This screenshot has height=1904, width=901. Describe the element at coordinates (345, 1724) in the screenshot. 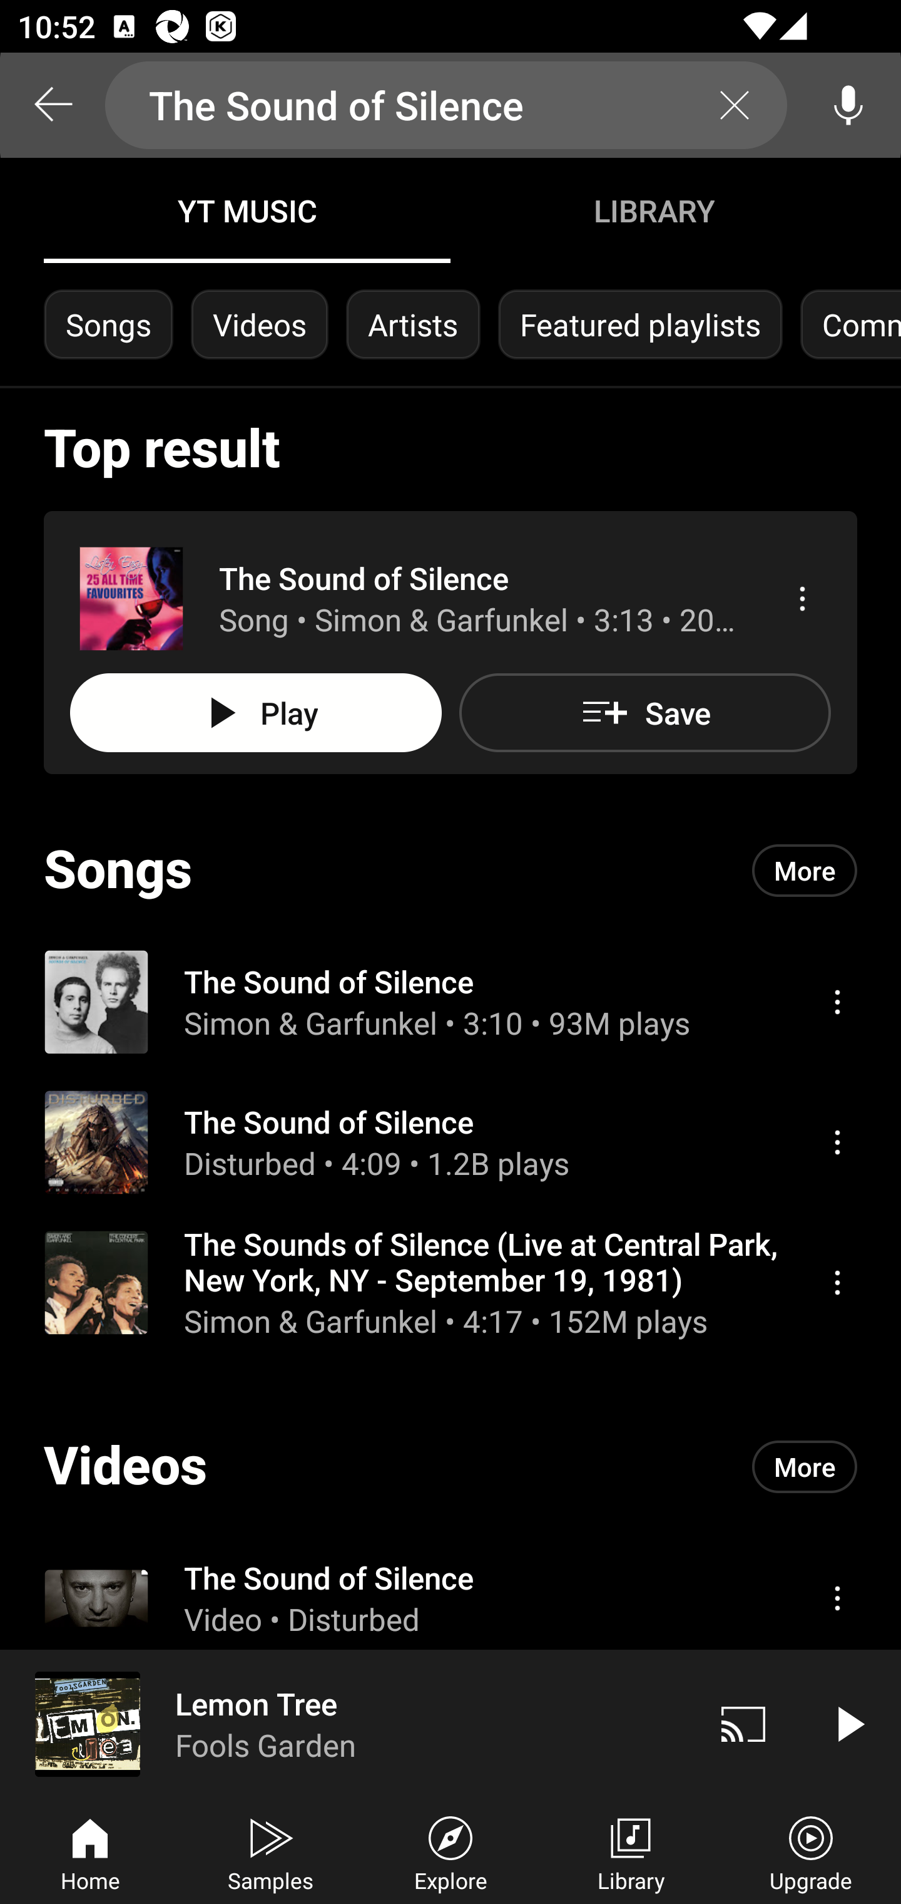

I see `Lemon Tree Fools Garden` at that location.